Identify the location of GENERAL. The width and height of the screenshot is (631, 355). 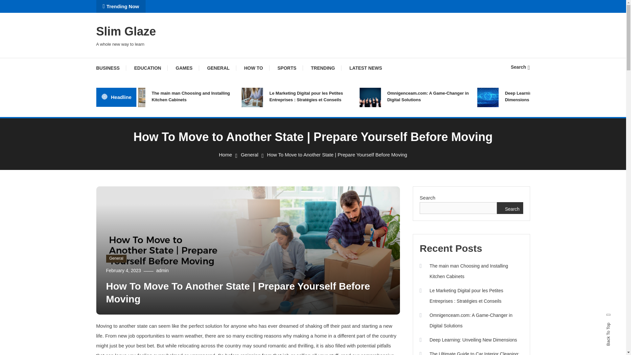
(218, 68).